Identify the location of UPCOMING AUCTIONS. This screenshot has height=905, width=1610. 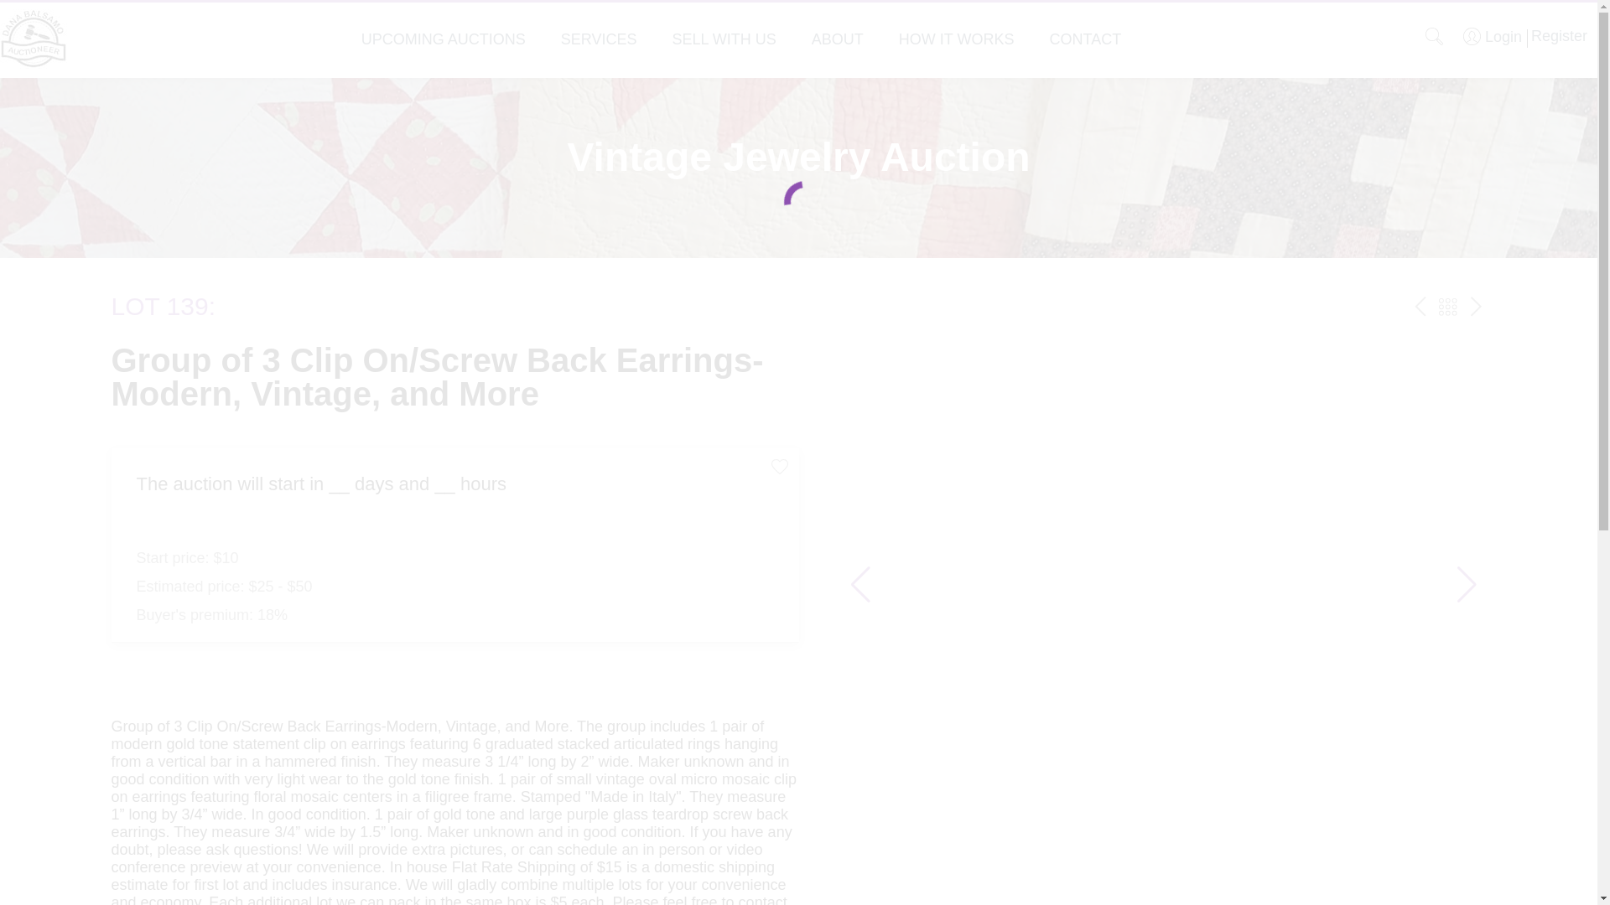
(443, 39).